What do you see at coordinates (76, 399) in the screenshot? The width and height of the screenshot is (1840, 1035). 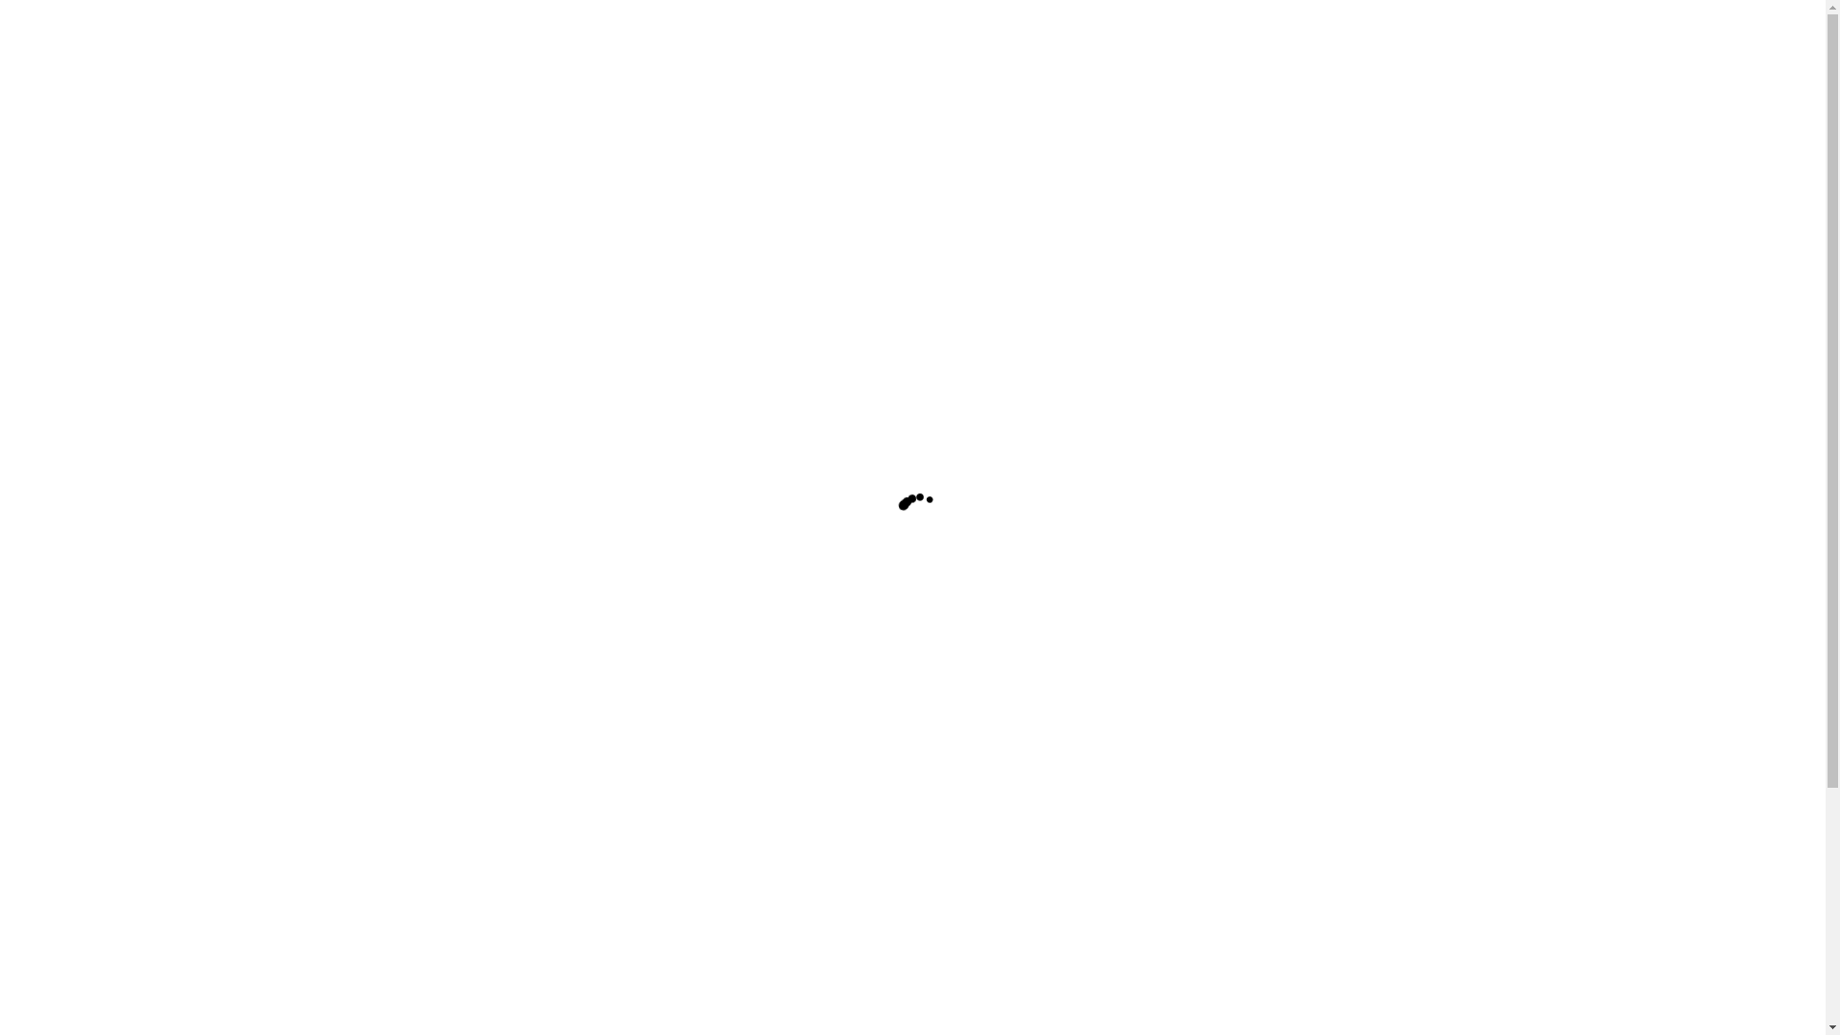 I see `Volunteer` at bounding box center [76, 399].